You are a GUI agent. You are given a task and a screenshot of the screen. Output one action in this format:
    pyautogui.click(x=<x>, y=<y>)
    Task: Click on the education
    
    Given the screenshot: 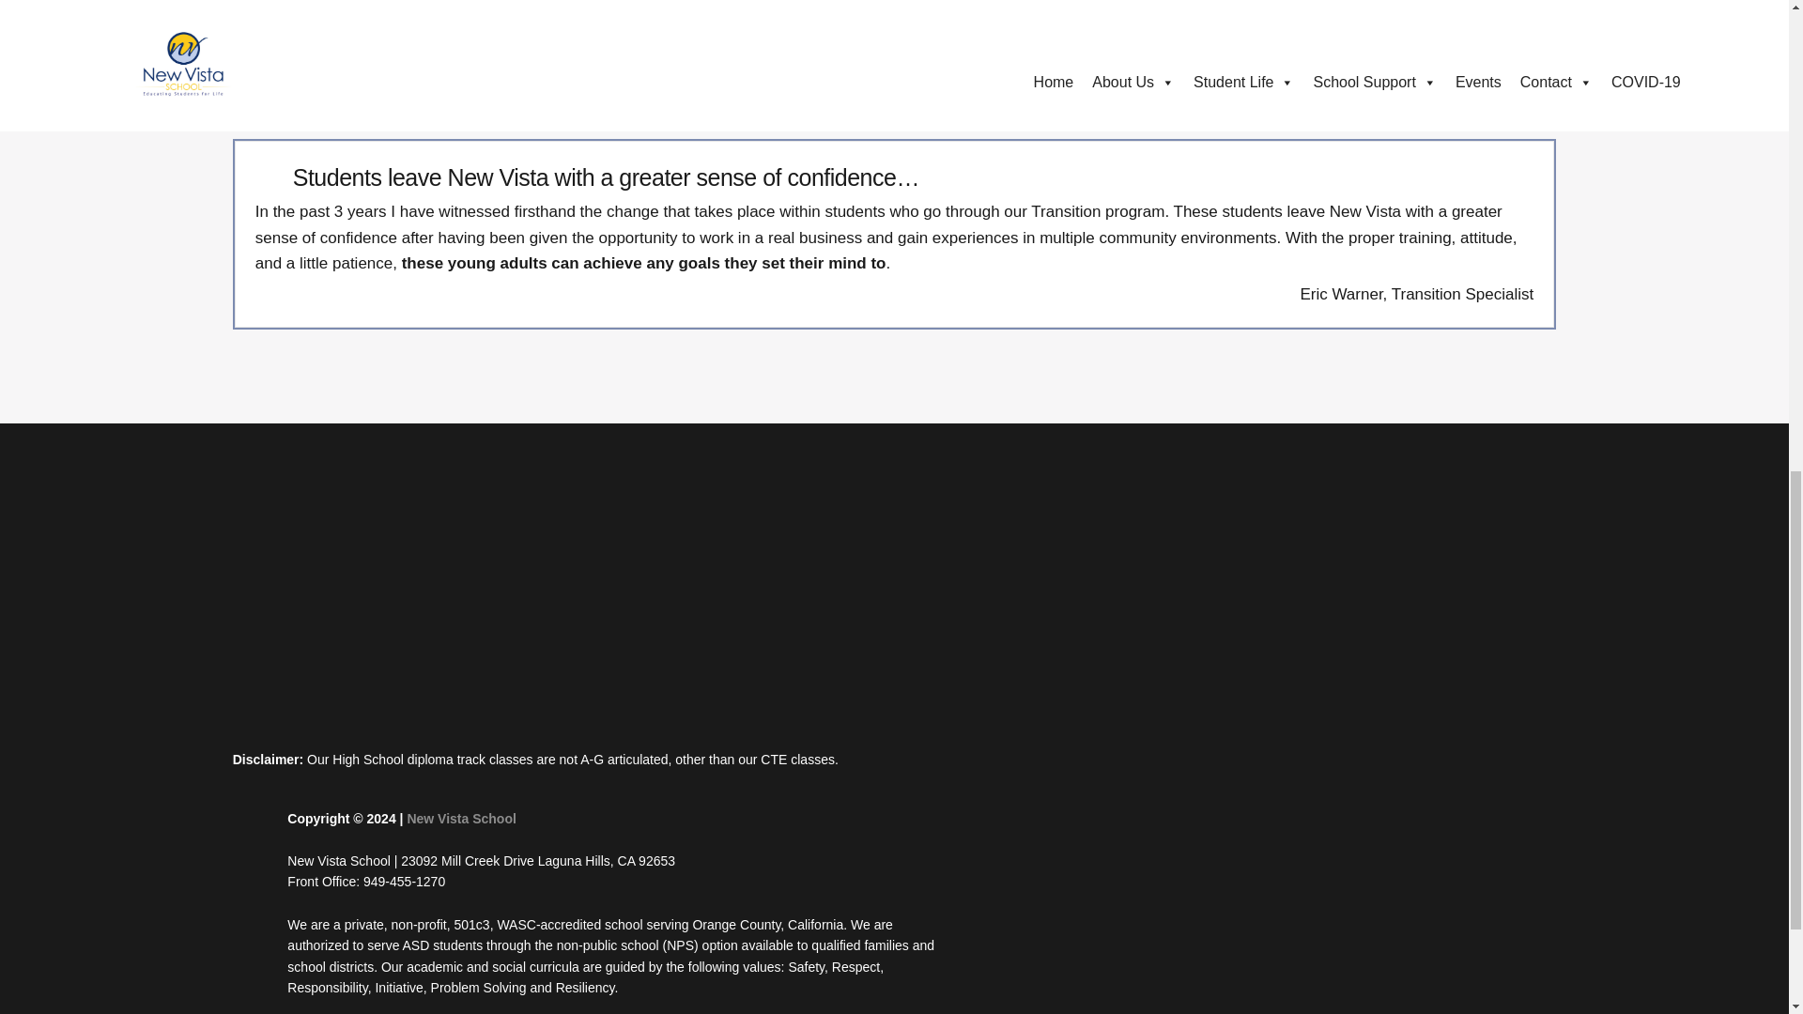 What is the action you would take?
    pyautogui.click(x=477, y=618)
    